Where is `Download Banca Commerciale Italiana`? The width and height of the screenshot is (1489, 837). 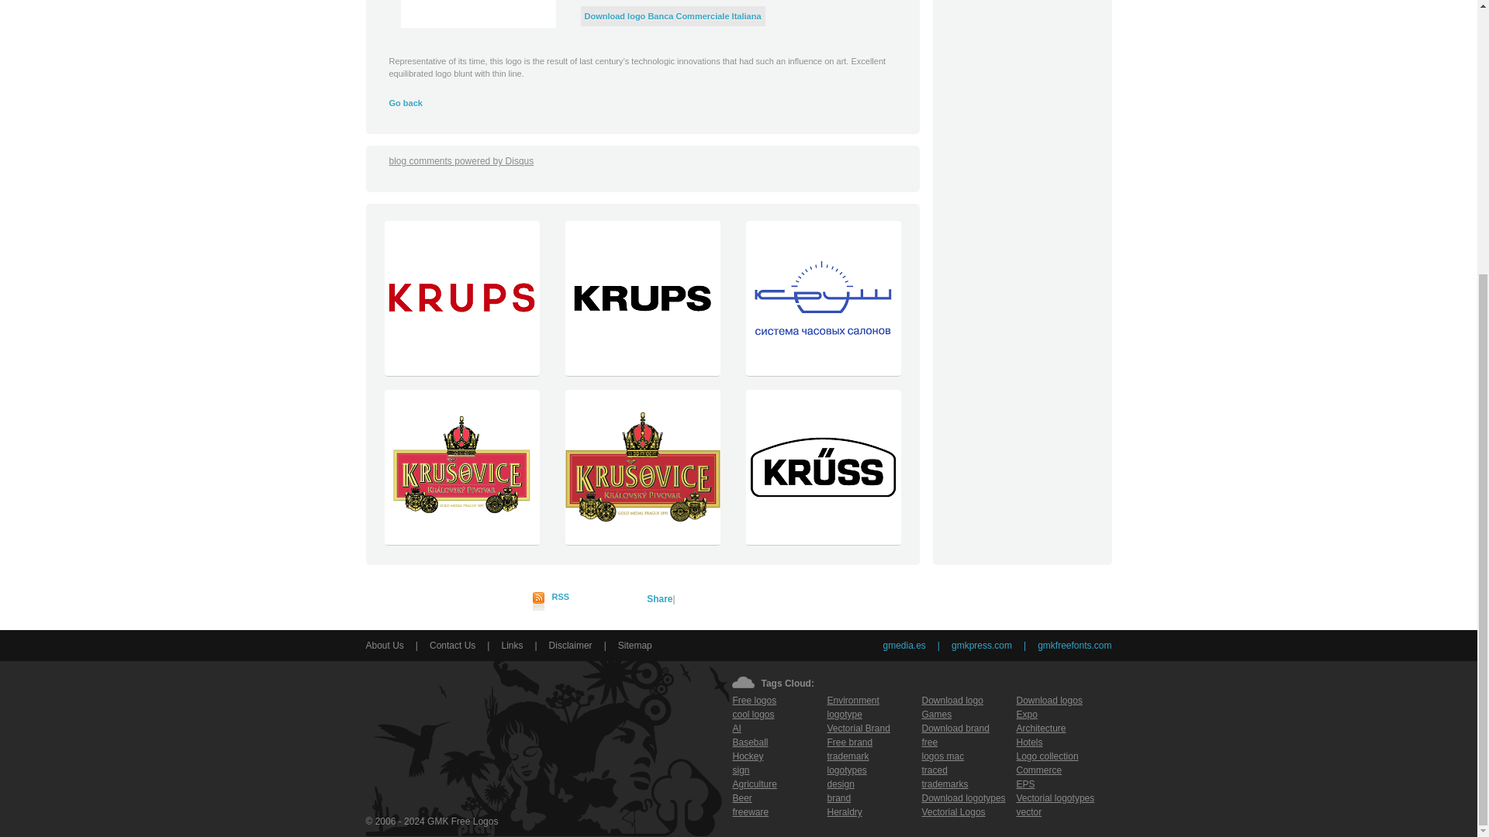
Download Banca Commerciale Italiana is located at coordinates (478, 14).